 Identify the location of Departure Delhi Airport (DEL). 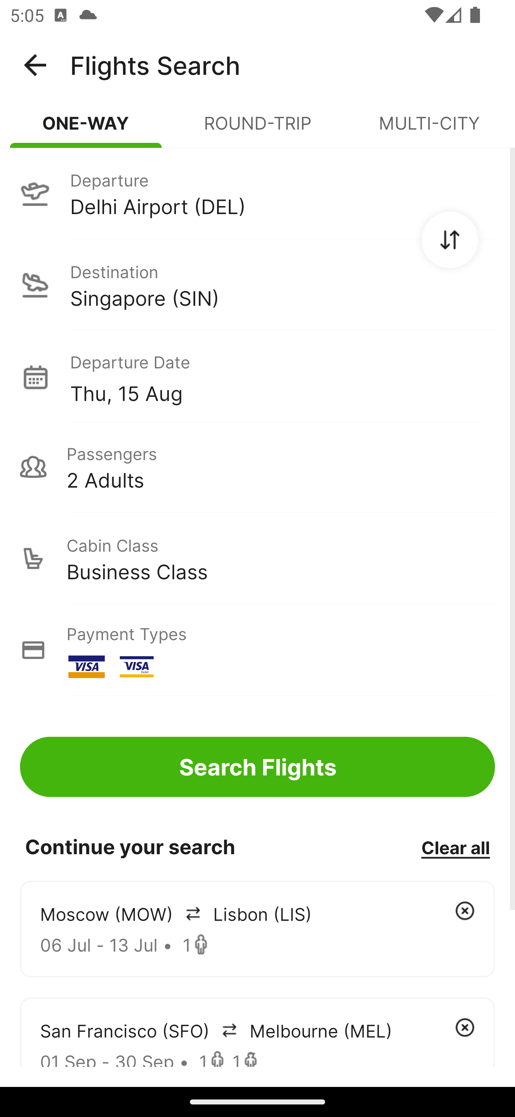
(257, 193).